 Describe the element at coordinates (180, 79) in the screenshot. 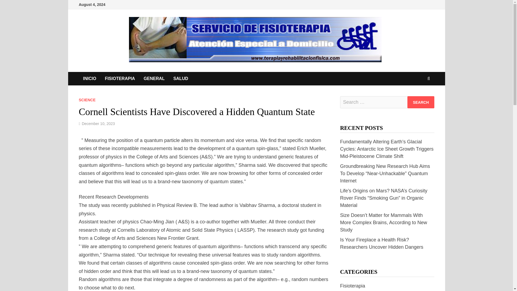

I see `SALUD` at that location.